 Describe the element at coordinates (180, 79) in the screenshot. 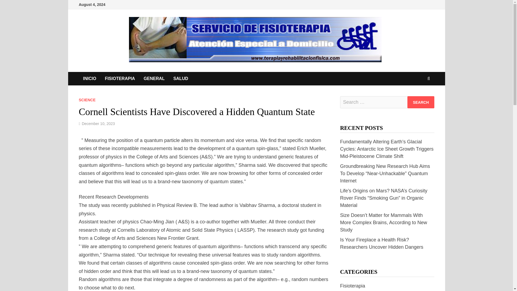

I see `SALUD` at that location.